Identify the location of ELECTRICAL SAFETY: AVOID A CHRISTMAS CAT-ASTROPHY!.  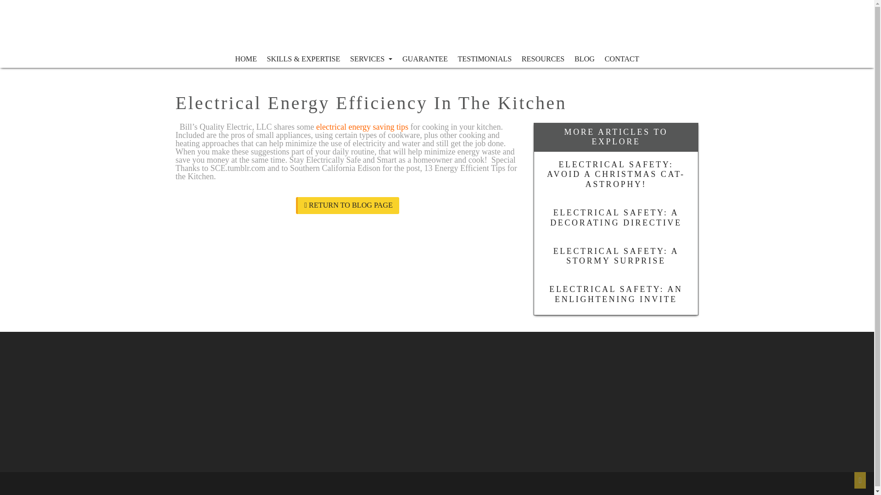
(616, 176).